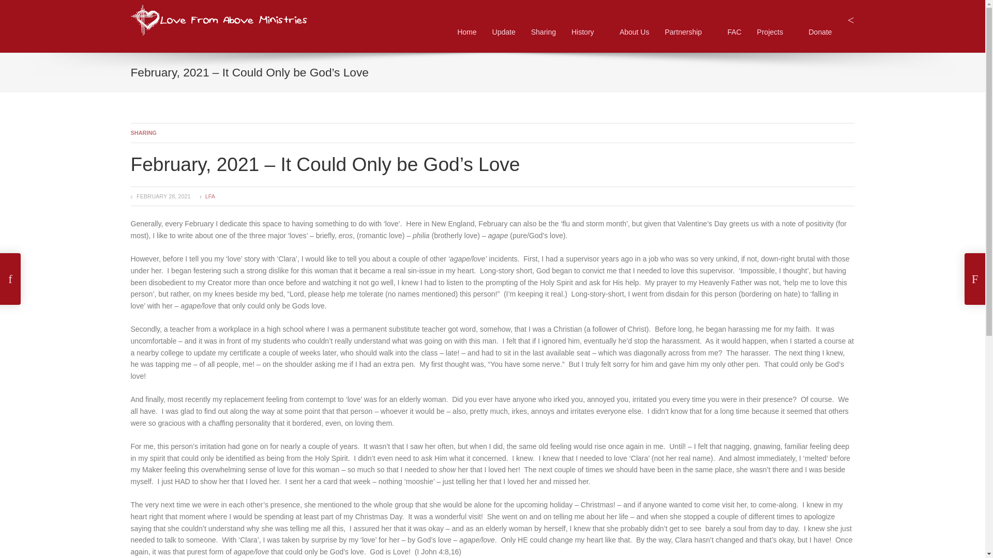 The width and height of the screenshot is (993, 558). Describe the element at coordinates (504, 32) in the screenshot. I see `Update` at that location.